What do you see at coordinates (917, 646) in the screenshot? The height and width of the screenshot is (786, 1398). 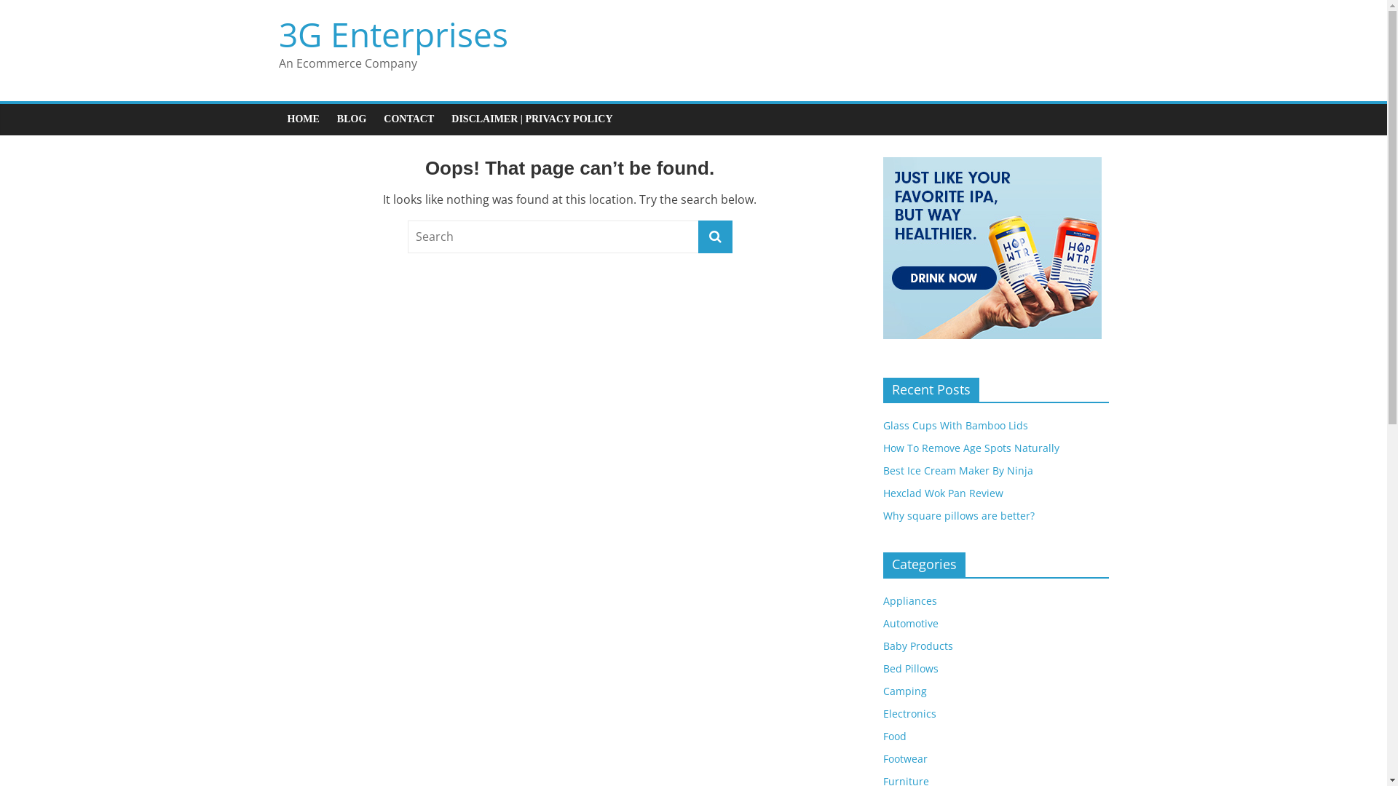 I see `Baby Products` at bounding box center [917, 646].